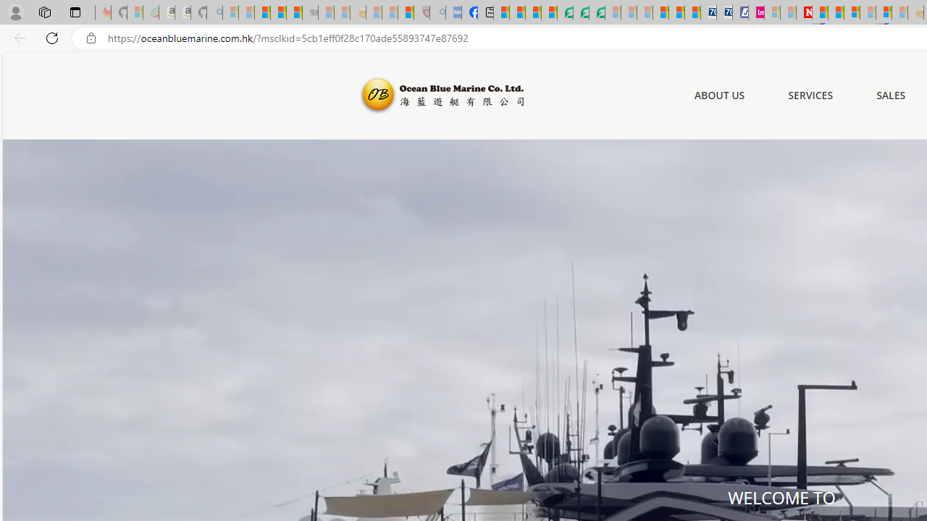  What do you see at coordinates (811, 96) in the screenshot?
I see `SERVICES` at bounding box center [811, 96].